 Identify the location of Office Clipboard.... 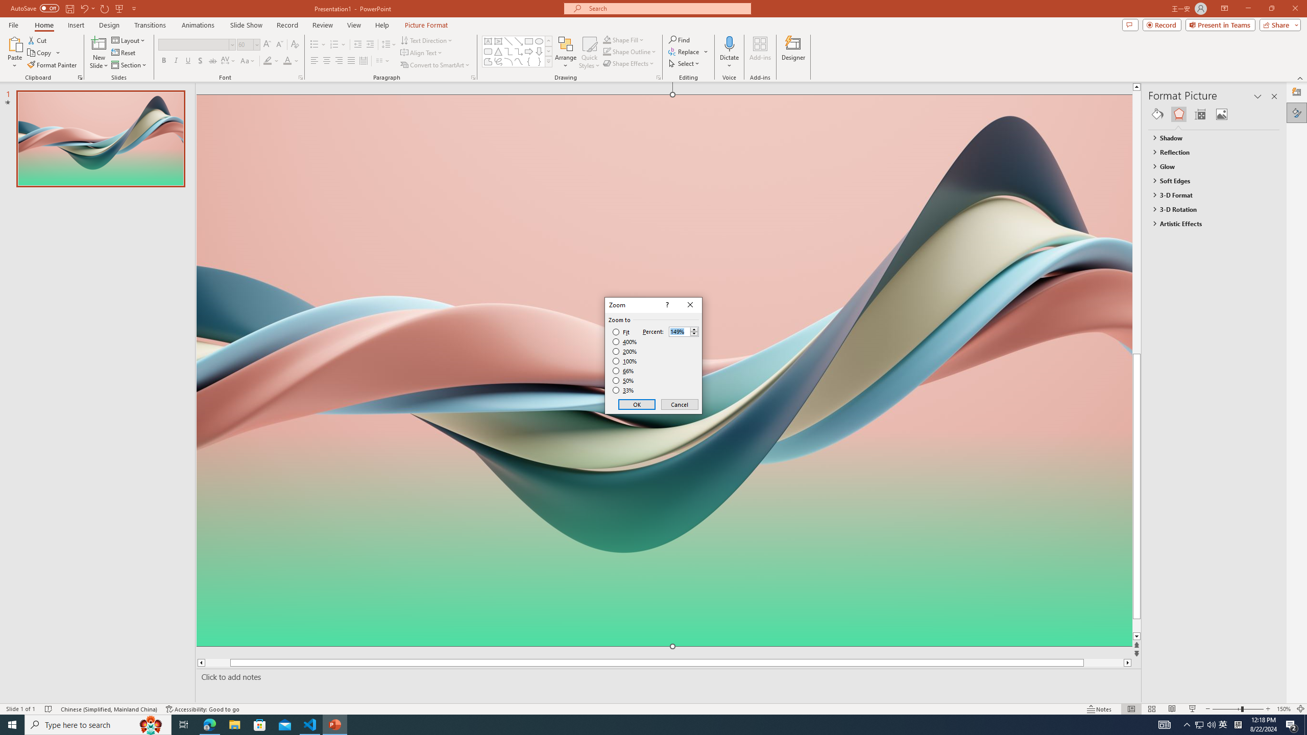
(1200, 114).